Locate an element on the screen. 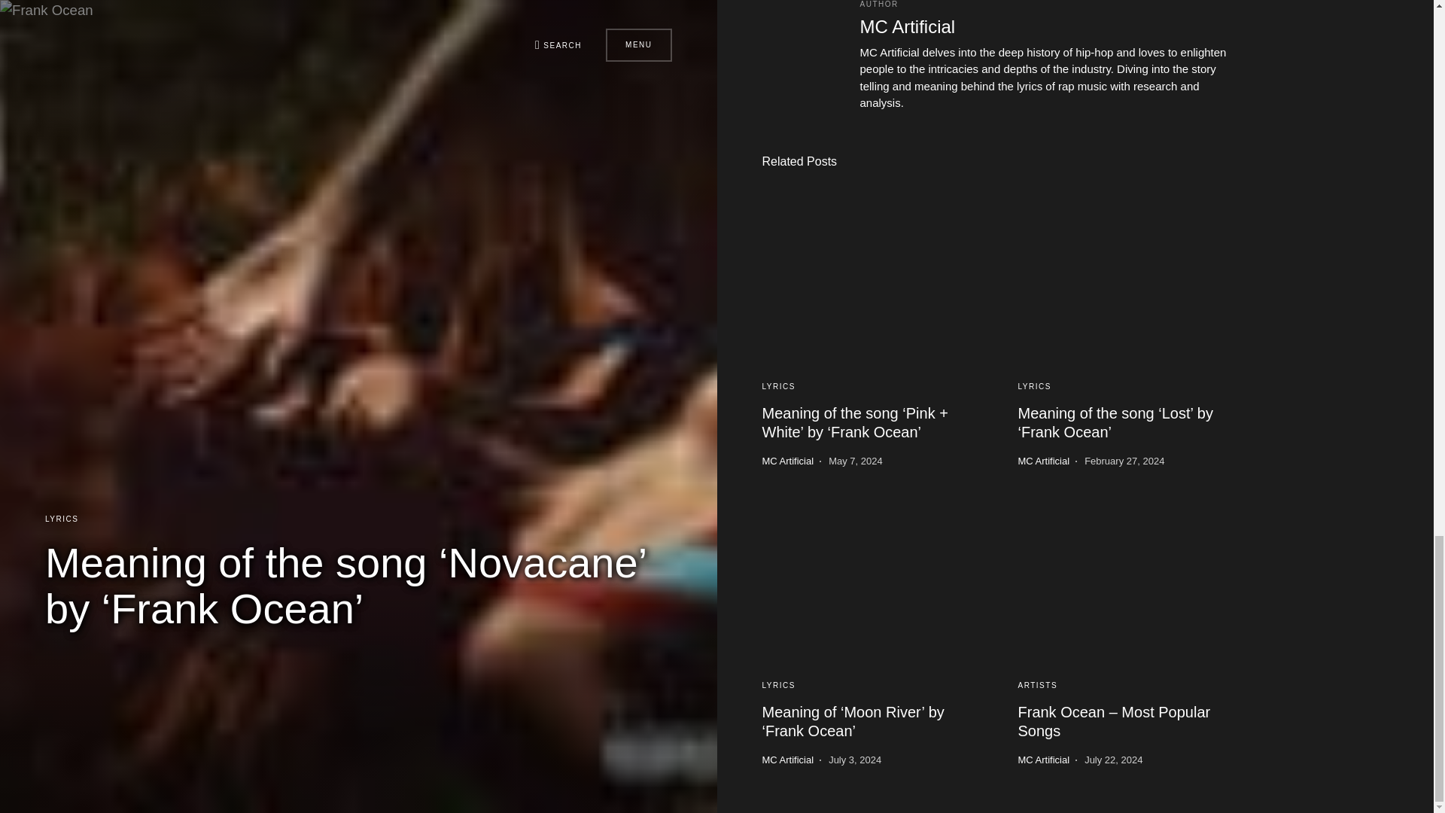  View all posts by MC Artificial is located at coordinates (787, 760).